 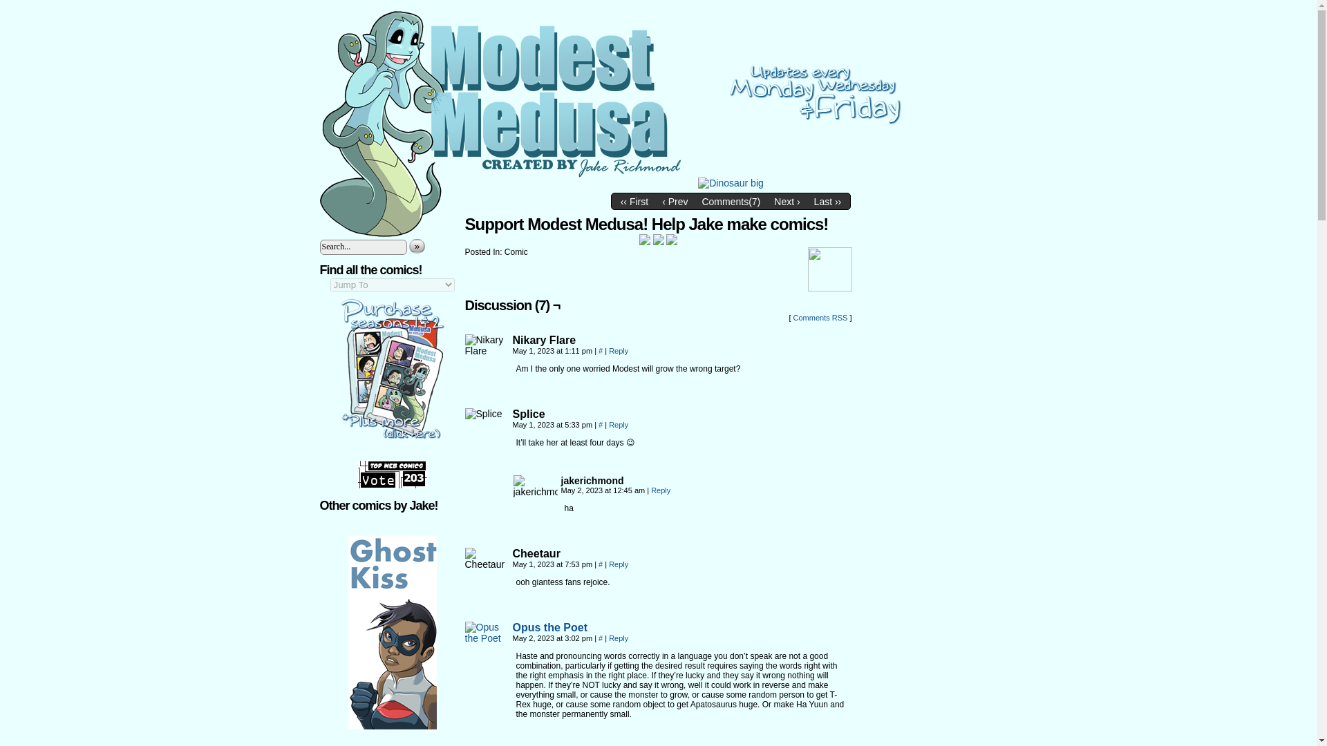 What do you see at coordinates (618, 351) in the screenshot?
I see `Reply` at bounding box center [618, 351].